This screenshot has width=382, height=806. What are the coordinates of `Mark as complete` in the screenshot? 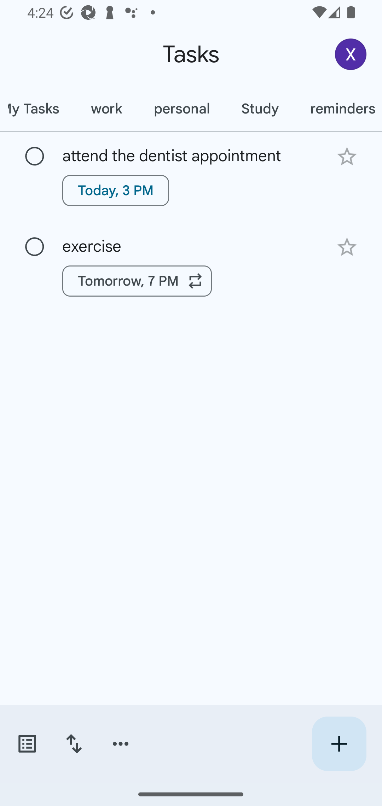 It's located at (35, 157).